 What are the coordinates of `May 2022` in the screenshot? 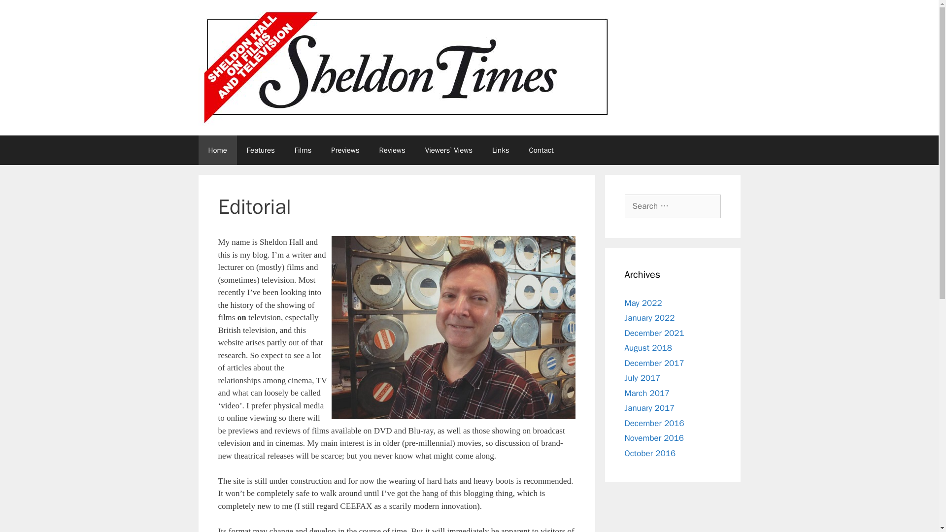 It's located at (643, 302).